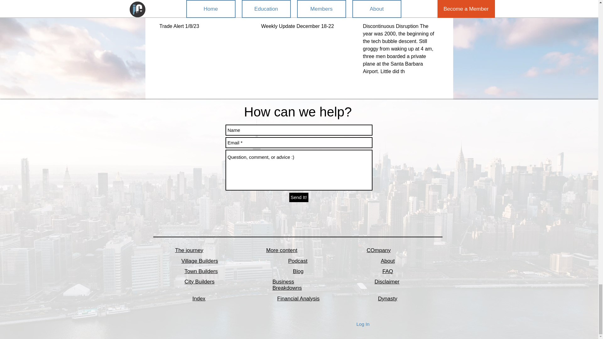 Image resolution: width=603 pixels, height=339 pixels. What do you see at coordinates (400, 14) in the screenshot?
I see `Discontinuous Disruption` at bounding box center [400, 14].